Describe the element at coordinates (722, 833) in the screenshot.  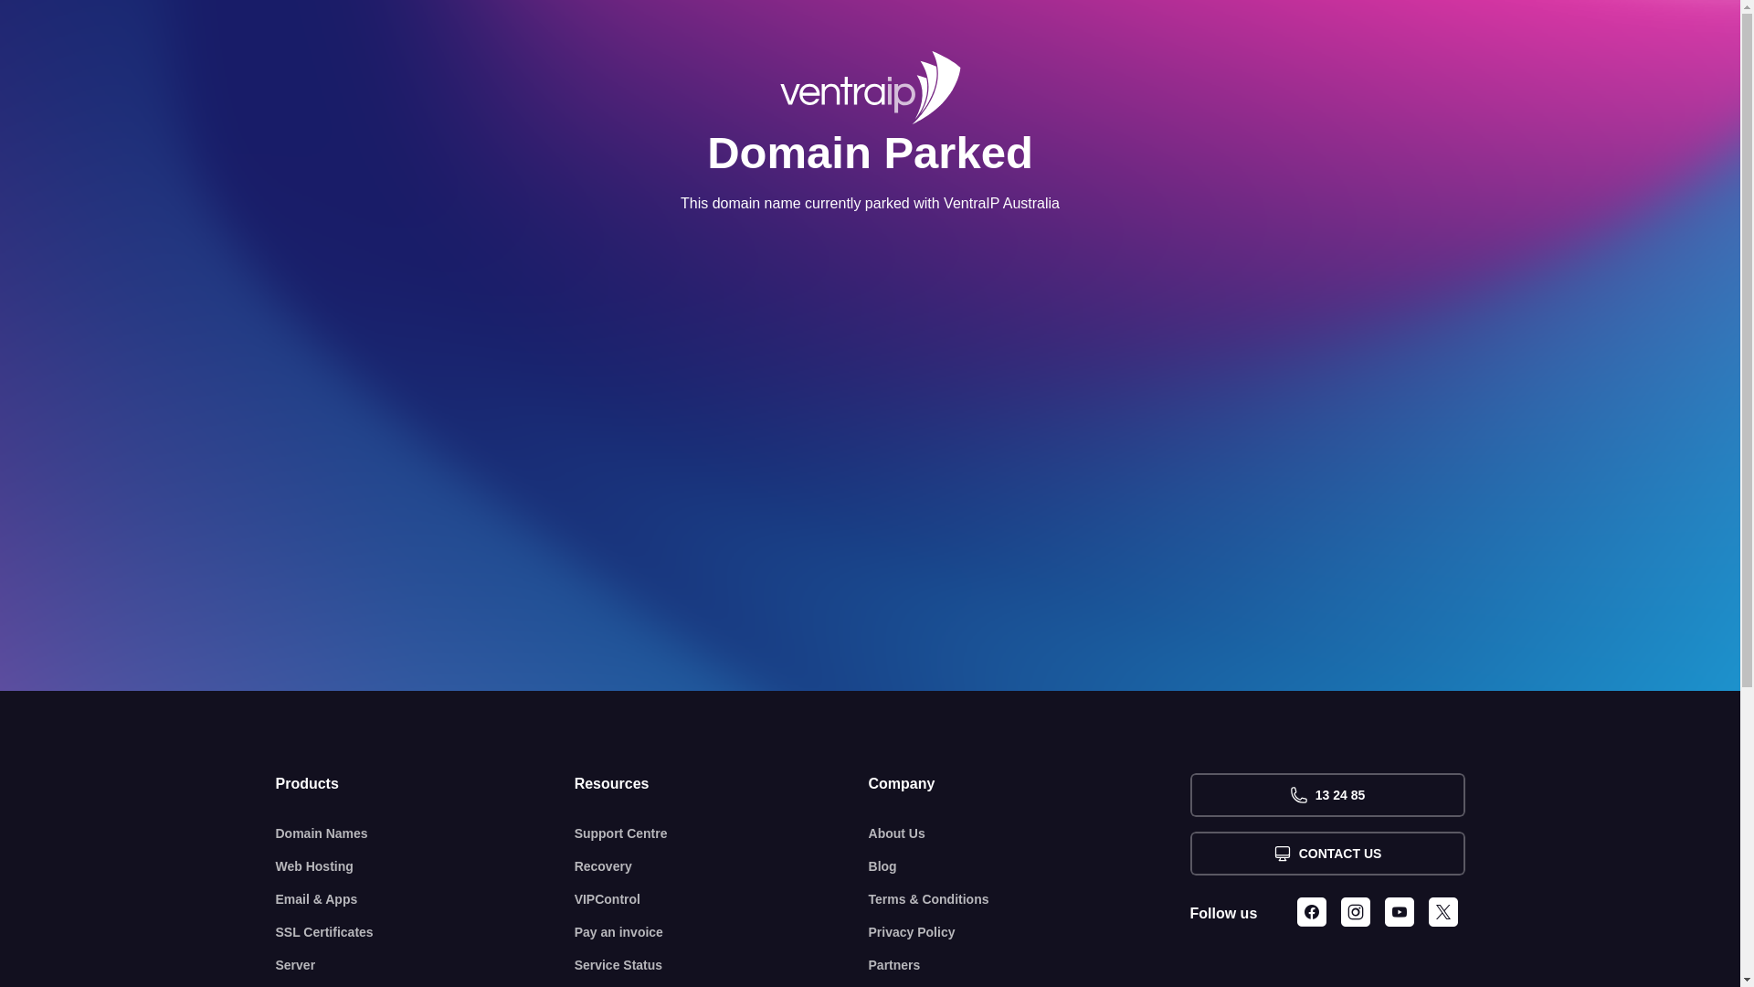
I see `Support Centre` at that location.